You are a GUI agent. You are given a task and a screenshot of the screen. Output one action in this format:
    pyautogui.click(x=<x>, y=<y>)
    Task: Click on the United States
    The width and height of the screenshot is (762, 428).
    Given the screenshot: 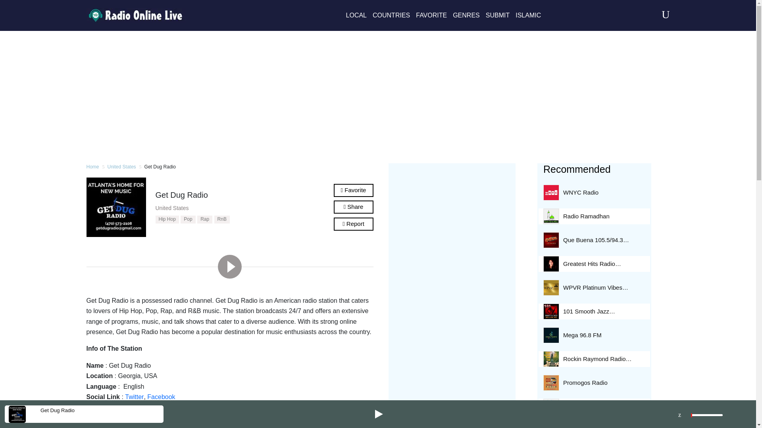 What is the action you would take?
    pyautogui.click(x=172, y=208)
    